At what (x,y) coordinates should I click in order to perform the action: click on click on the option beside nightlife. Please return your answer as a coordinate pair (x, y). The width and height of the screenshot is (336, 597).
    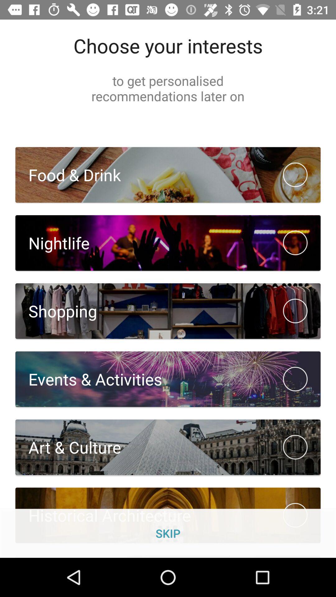
    Looking at the image, I should click on (296, 243).